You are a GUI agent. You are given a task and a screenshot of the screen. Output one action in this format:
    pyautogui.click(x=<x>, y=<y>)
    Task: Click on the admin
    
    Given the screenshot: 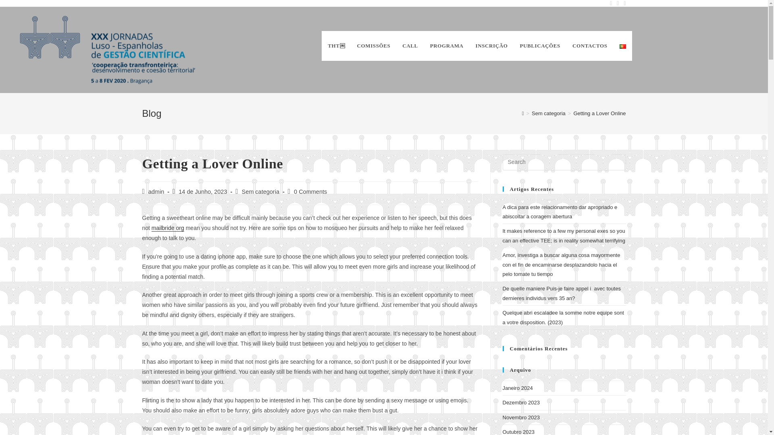 What is the action you would take?
    pyautogui.click(x=156, y=191)
    